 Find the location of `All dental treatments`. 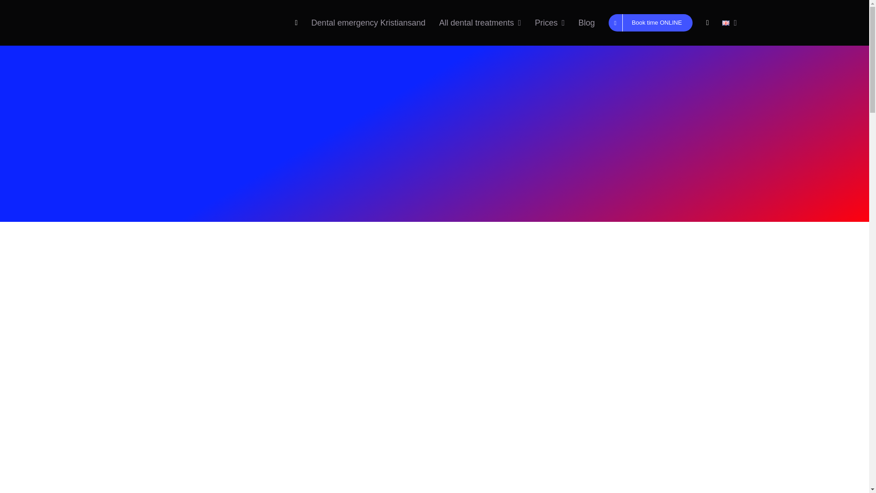

All dental treatments is located at coordinates (480, 23).